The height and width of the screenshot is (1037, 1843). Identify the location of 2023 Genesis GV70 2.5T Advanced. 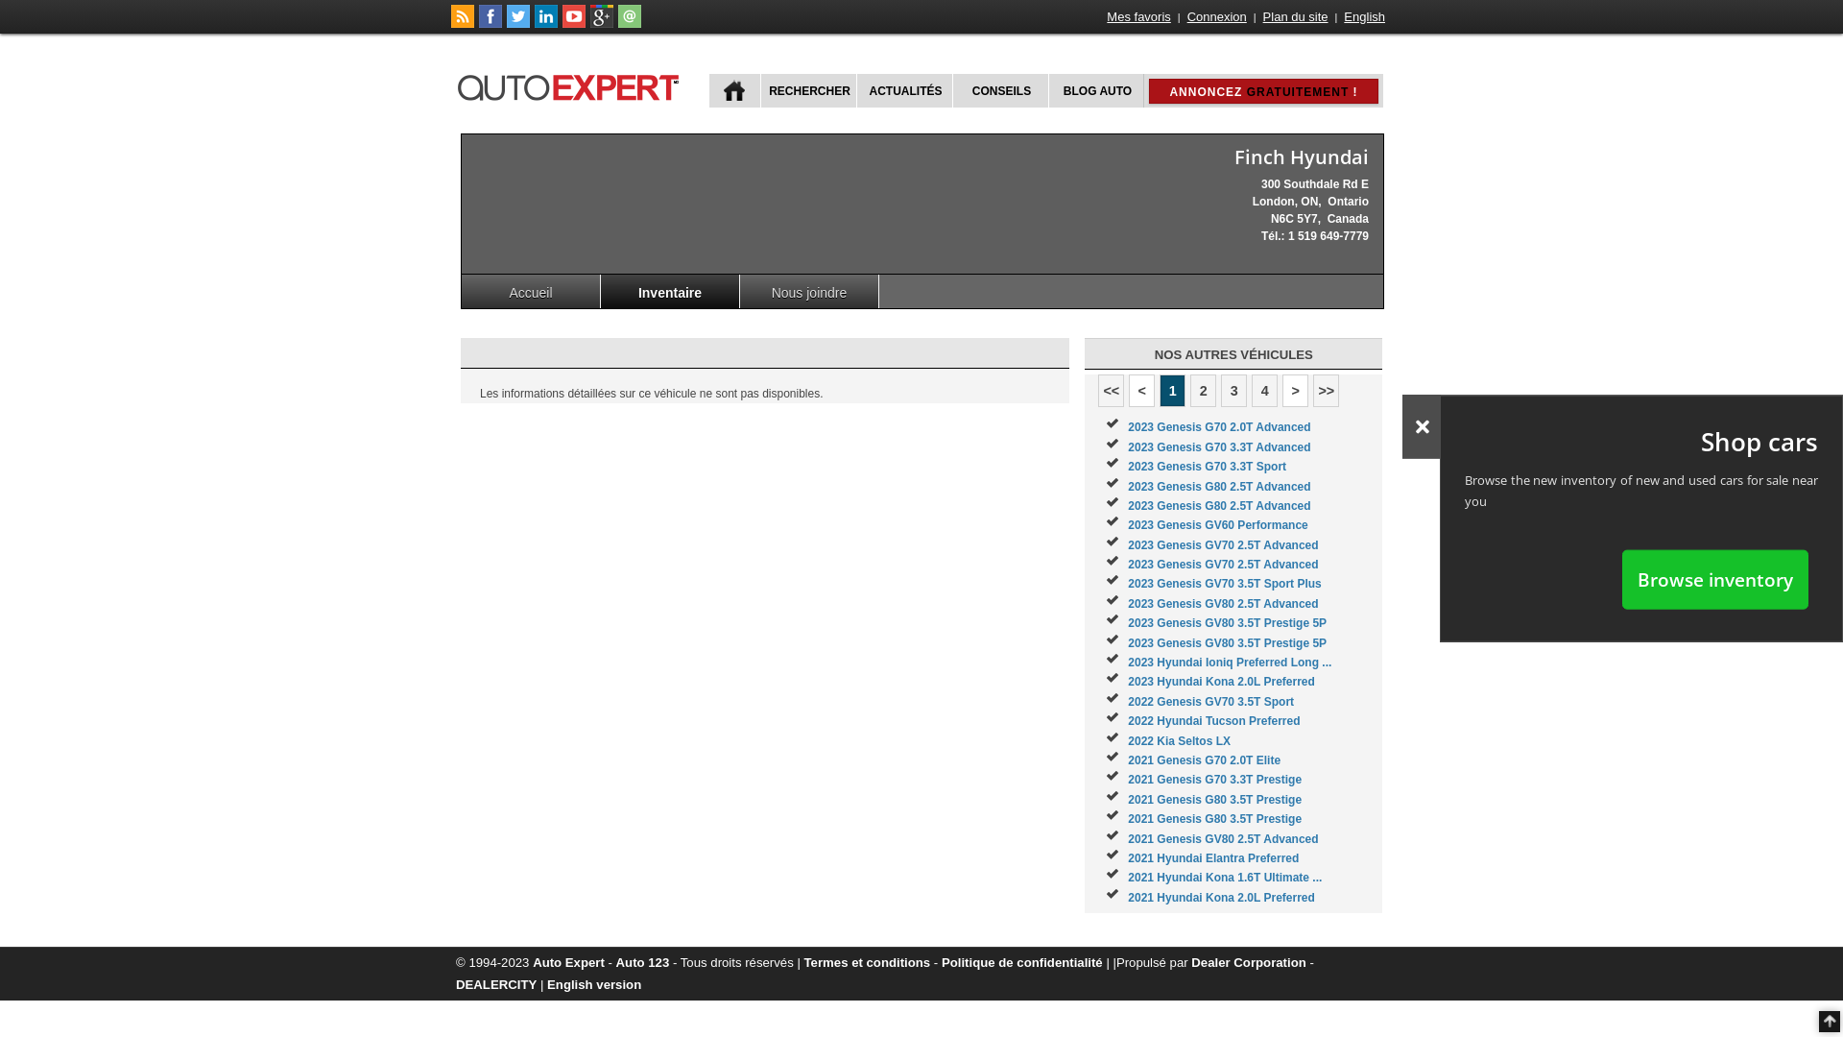
(1223, 545).